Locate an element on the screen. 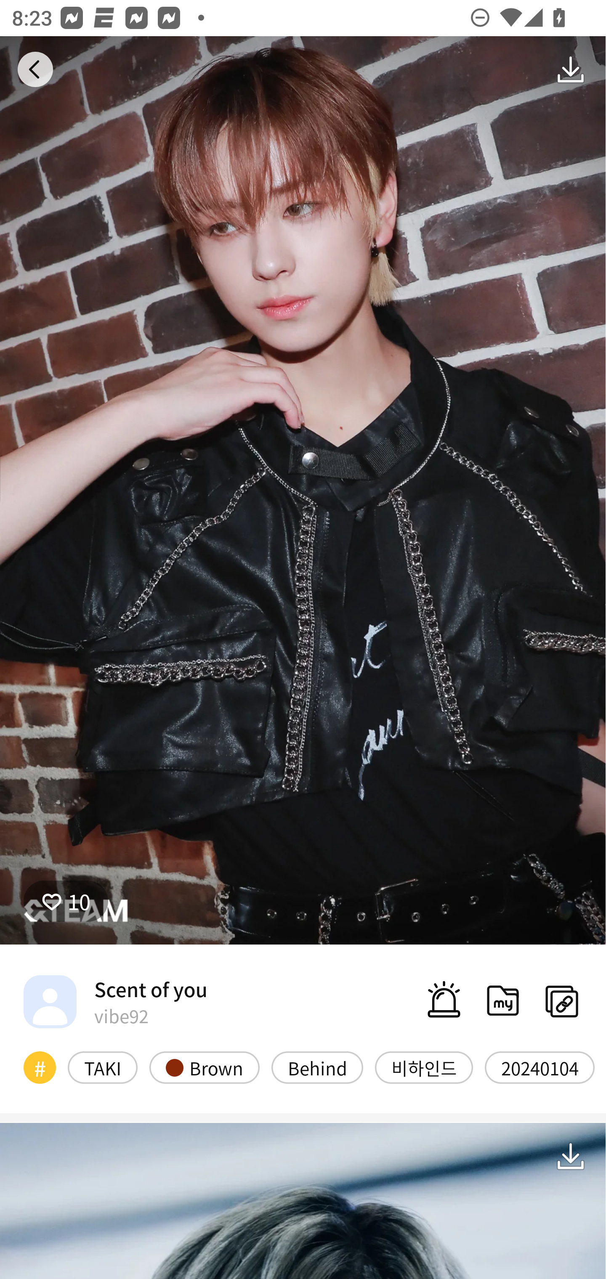  10 is located at coordinates (66, 901).